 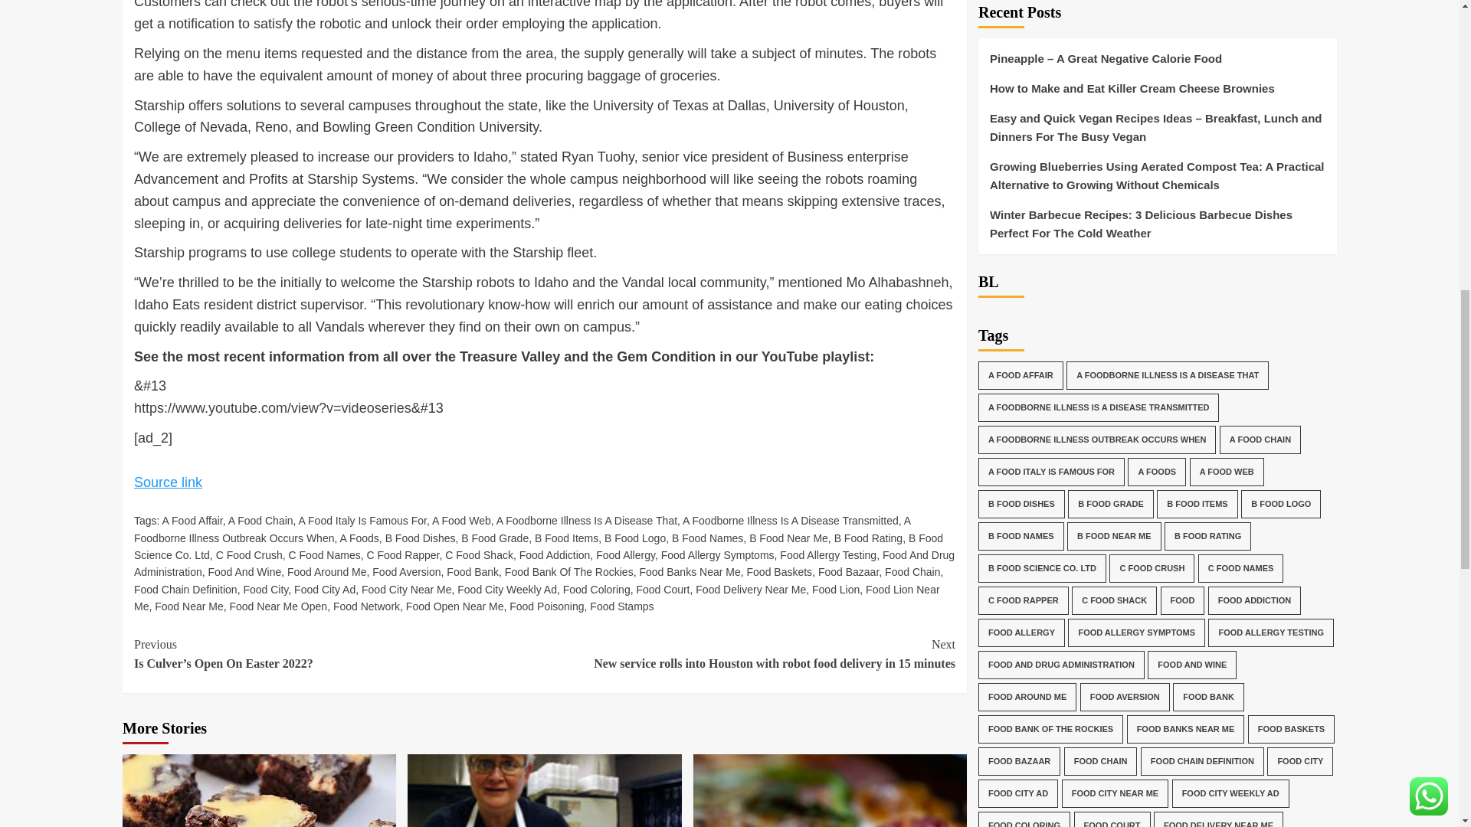 What do you see at coordinates (259, 790) in the screenshot?
I see `How to Make and Eat Killer Cream Cheese Brownies` at bounding box center [259, 790].